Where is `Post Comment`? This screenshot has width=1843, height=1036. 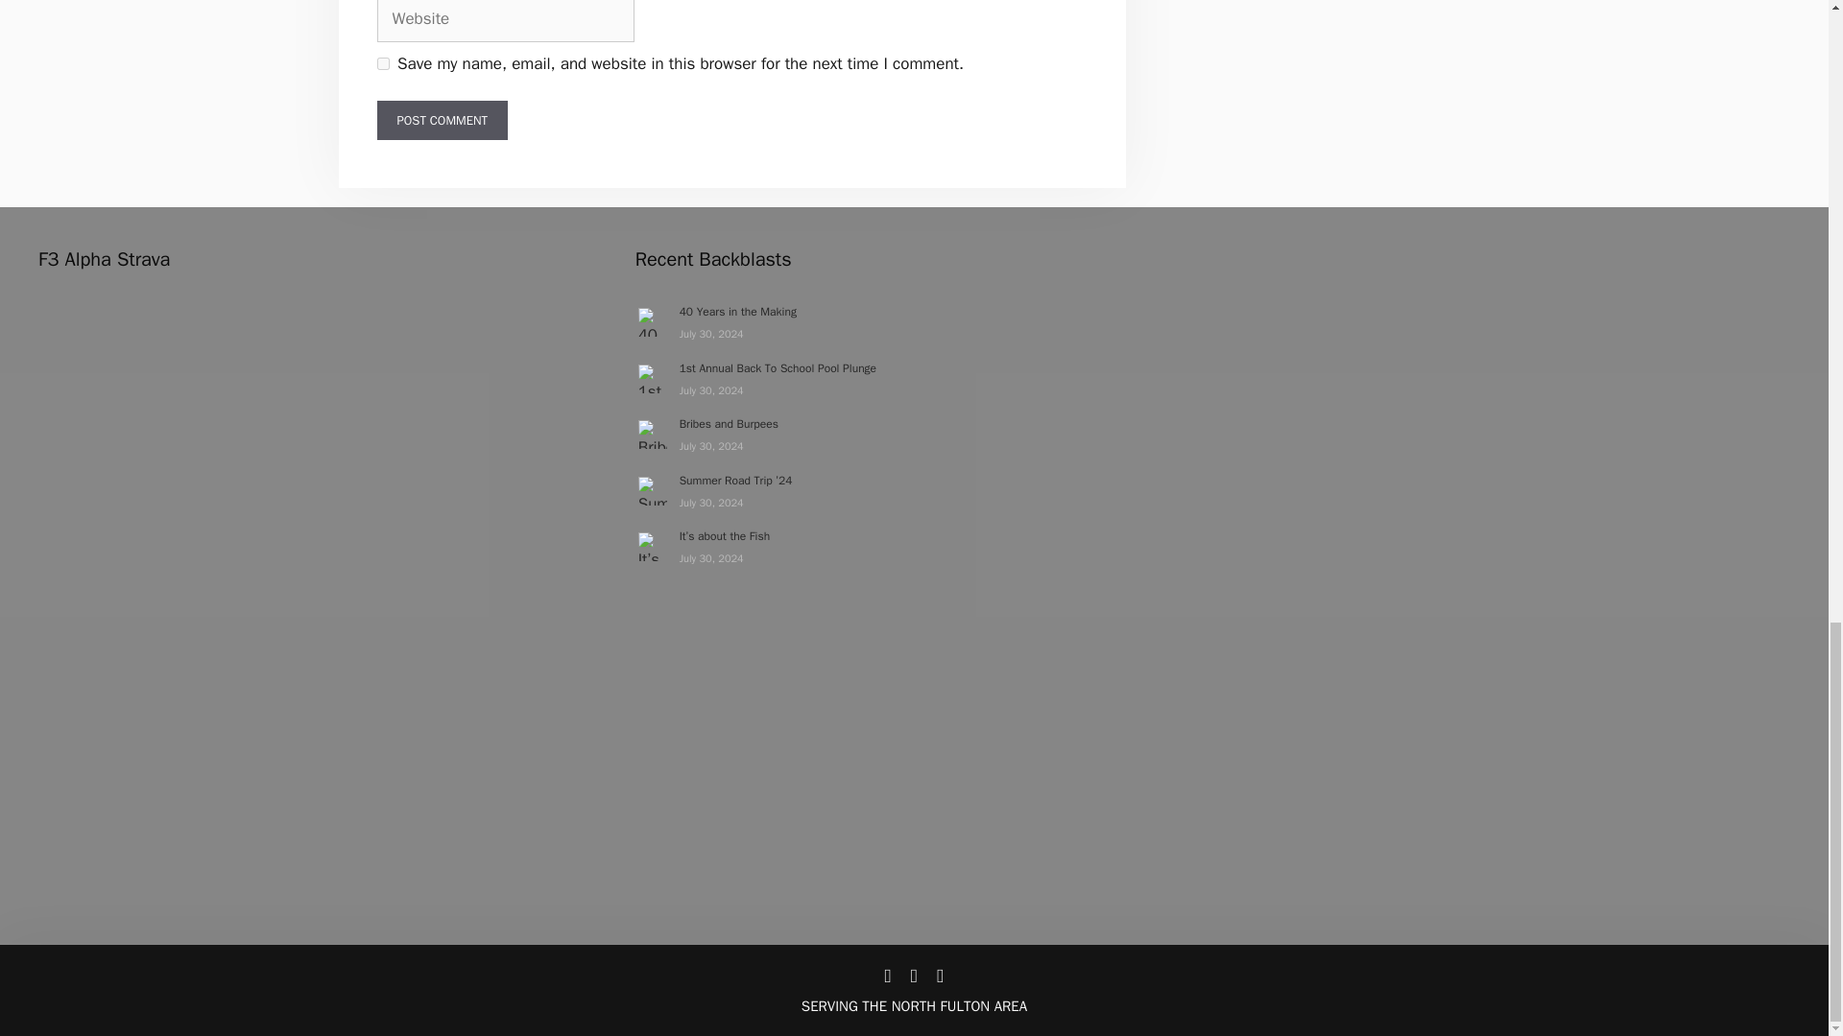
Post Comment is located at coordinates (442, 120).